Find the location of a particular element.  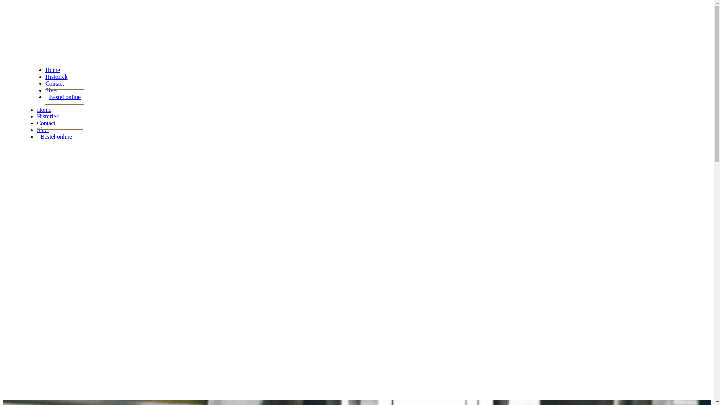

Bestel online is located at coordinates (65, 97).